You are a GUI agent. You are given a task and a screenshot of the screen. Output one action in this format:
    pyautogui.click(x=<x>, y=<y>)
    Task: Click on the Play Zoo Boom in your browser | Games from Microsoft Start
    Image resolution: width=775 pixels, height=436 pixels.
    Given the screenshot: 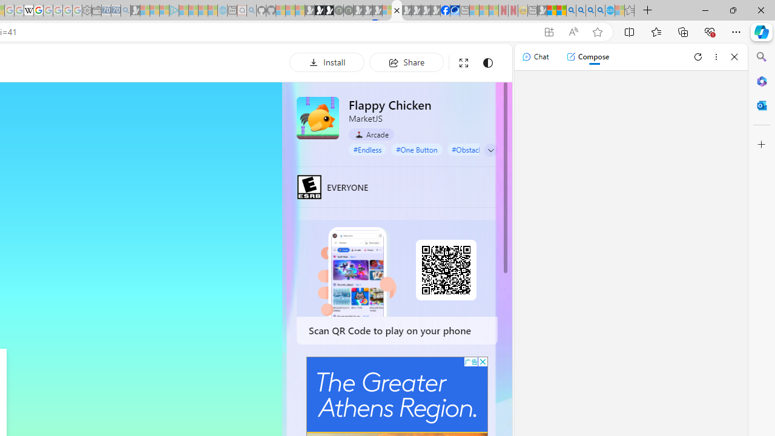 What is the action you would take?
    pyautogui.click(x=319, y=11)
    